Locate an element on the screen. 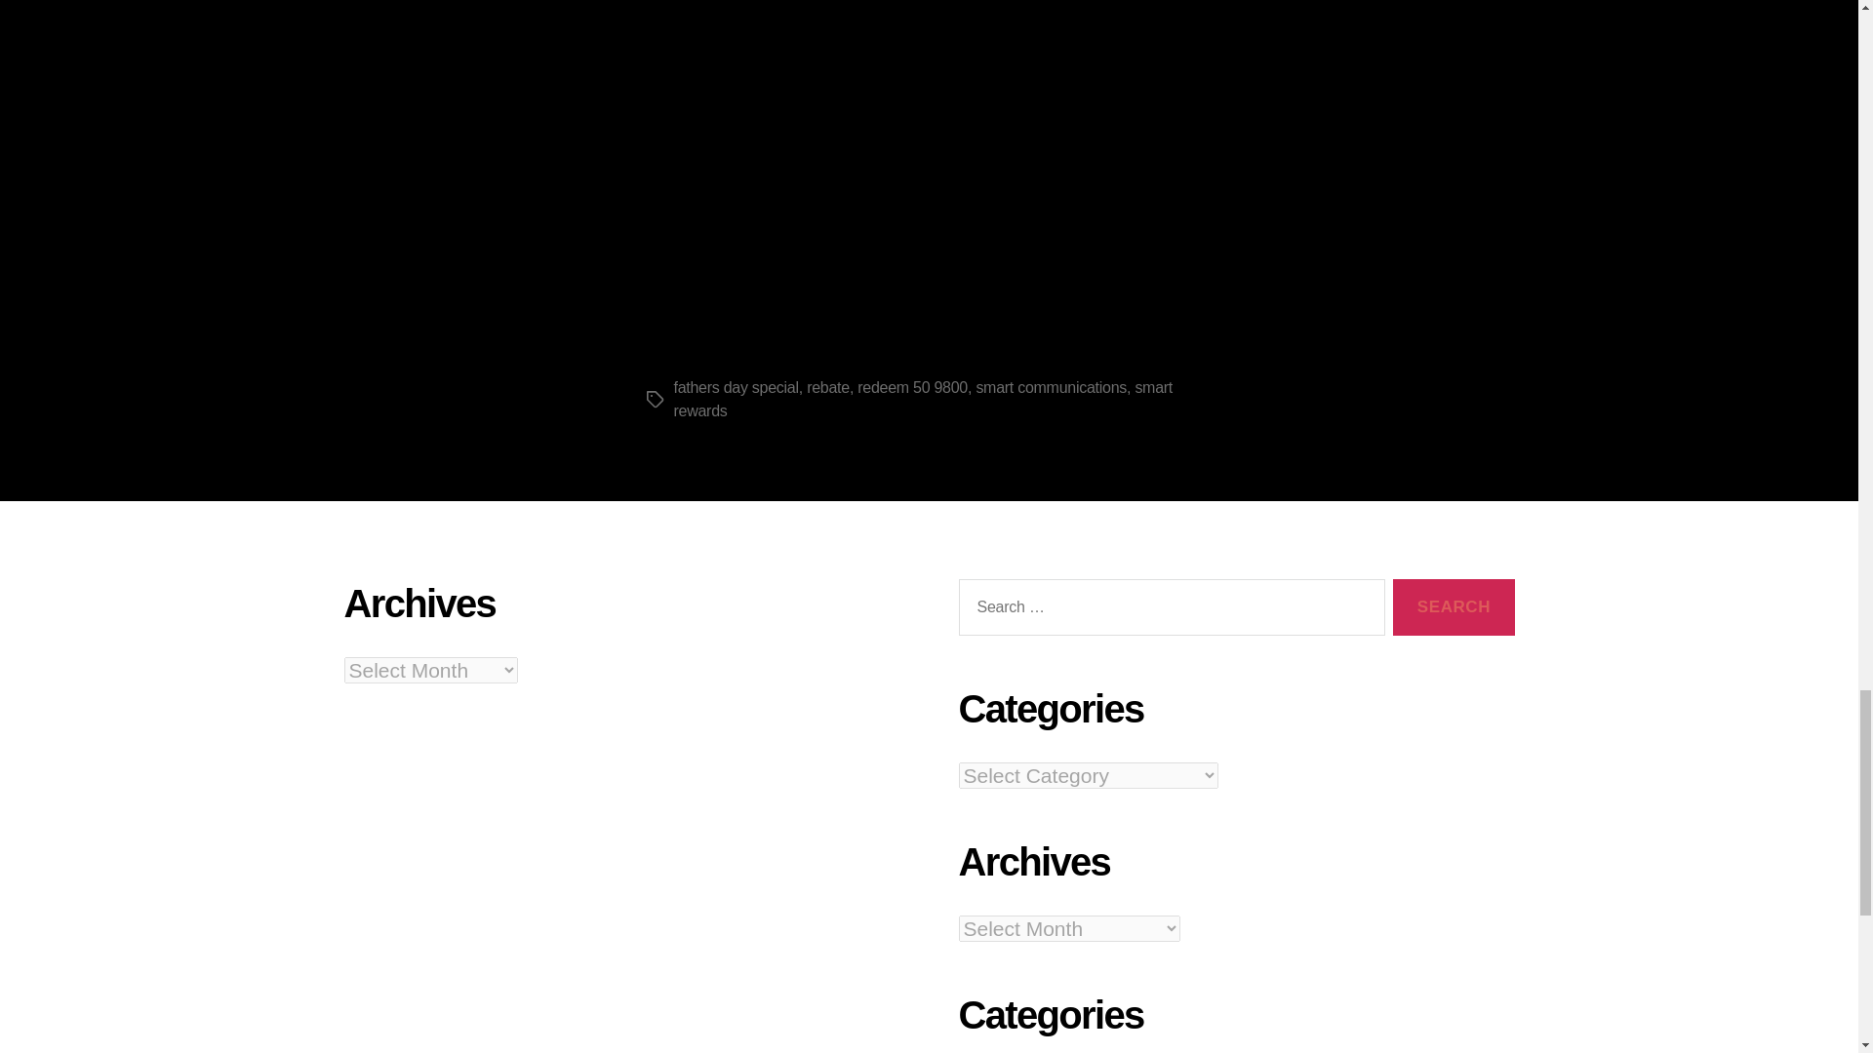  smart rewards is located at coordinates (922, 398).